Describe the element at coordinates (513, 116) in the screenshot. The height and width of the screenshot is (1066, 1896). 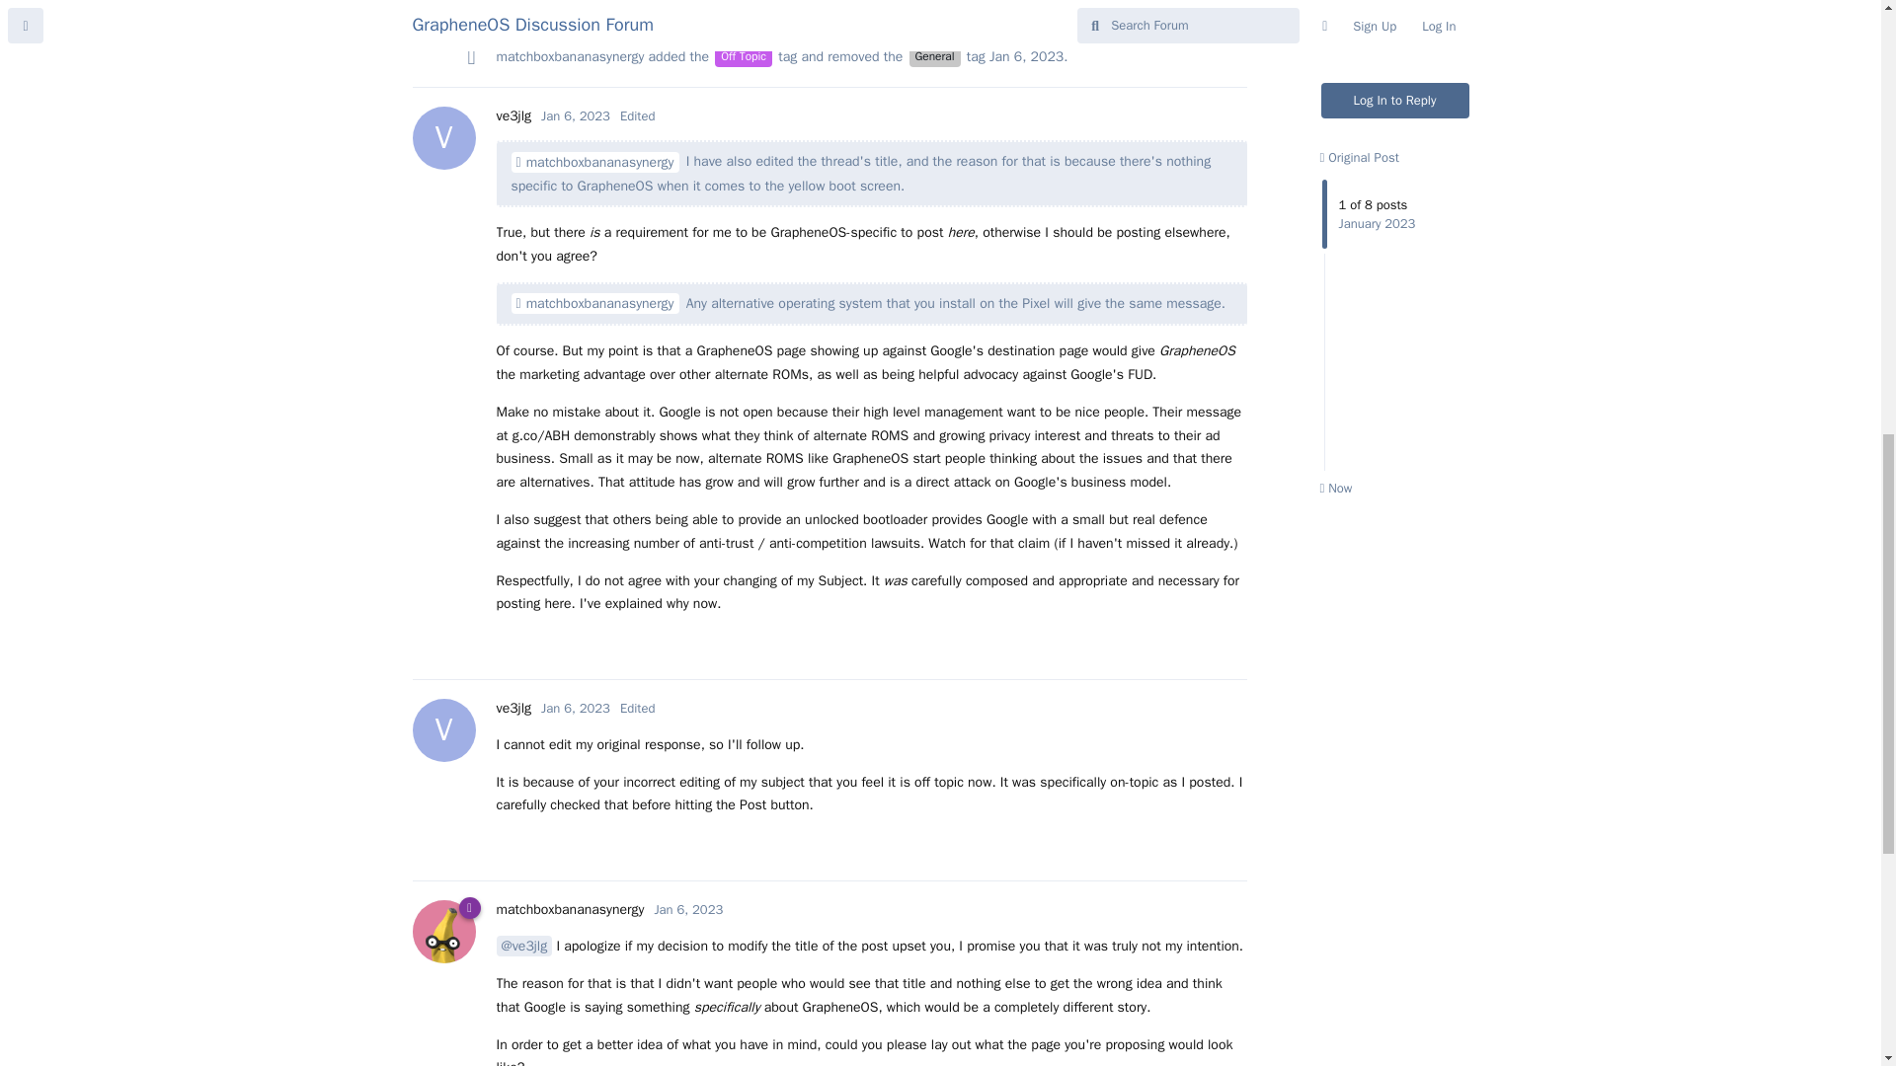
I see `Jan 6, 2023` at that location.